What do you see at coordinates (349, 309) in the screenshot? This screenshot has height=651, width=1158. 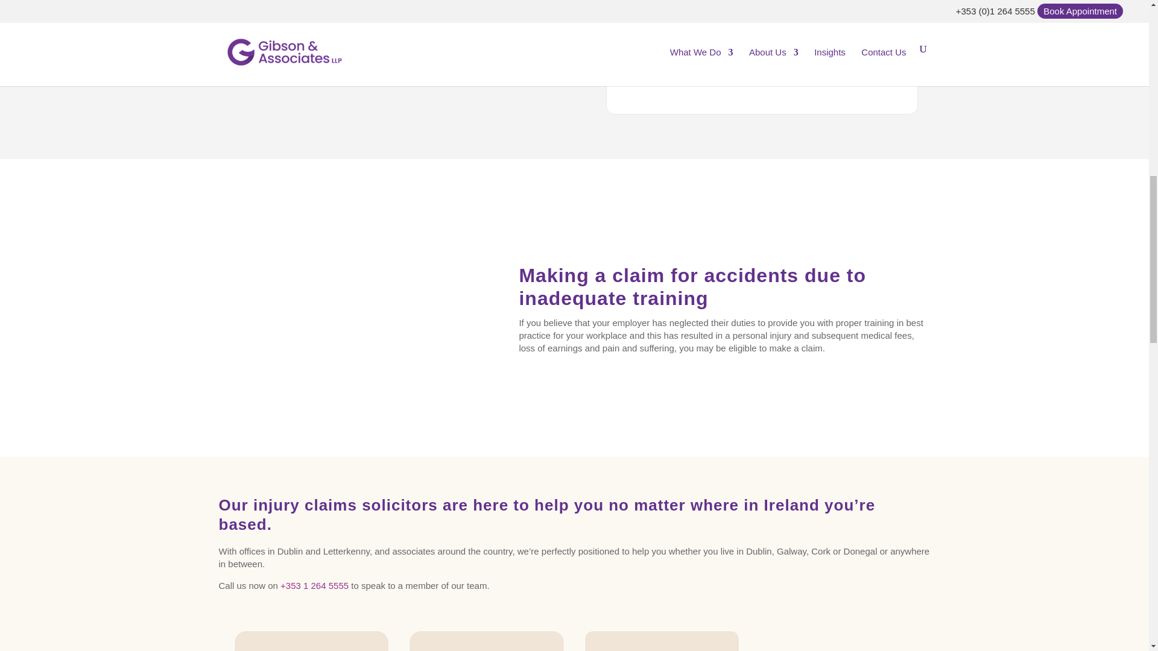 I see `A-Guide-to-Becoming-a-Consultant-Solicitor` at bounding box center [349, 309].